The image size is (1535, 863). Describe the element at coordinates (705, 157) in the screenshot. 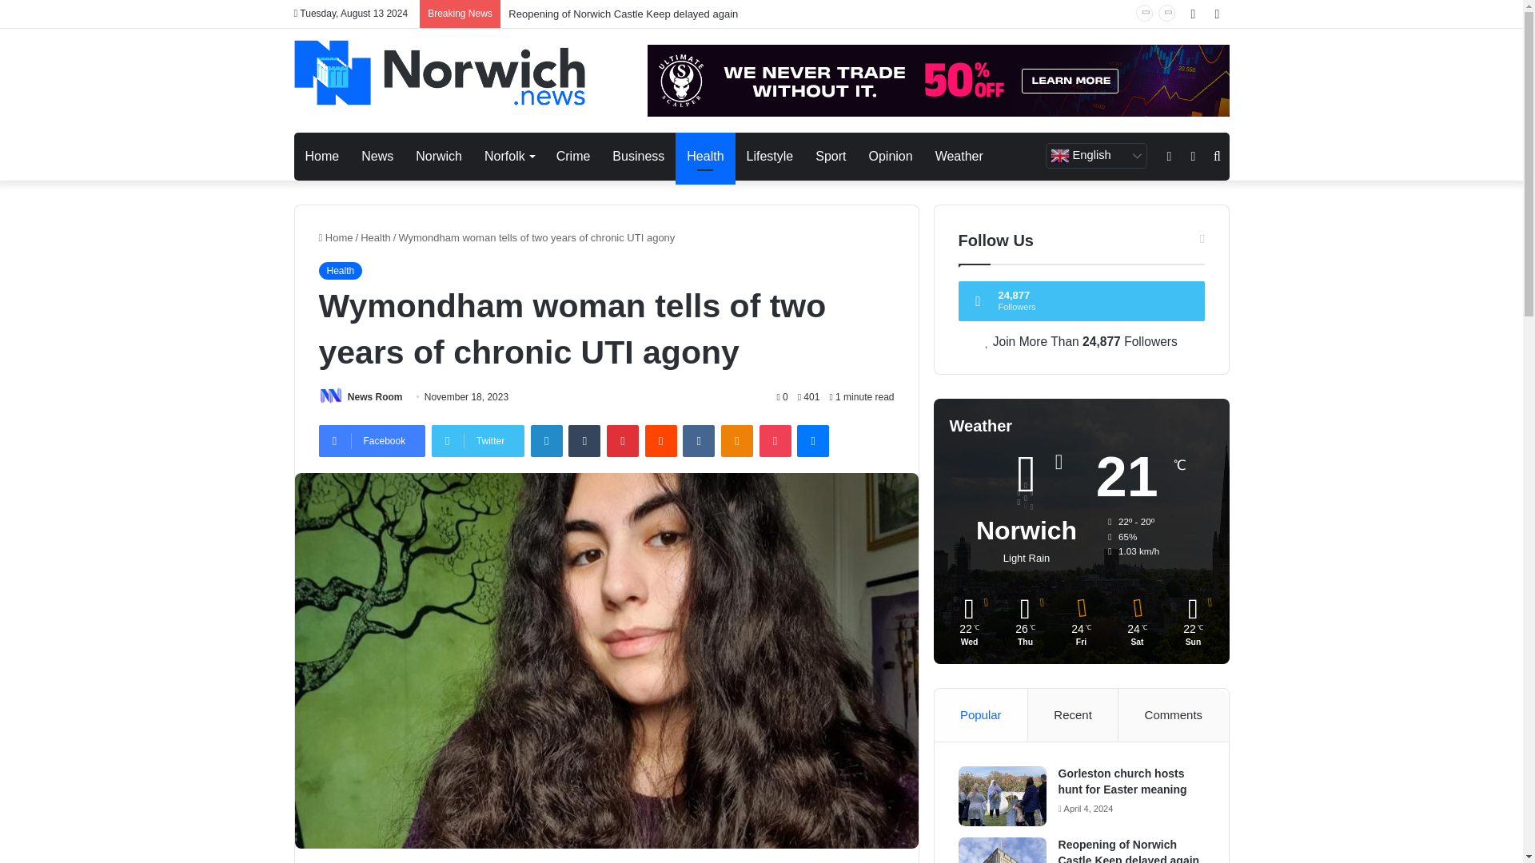

I see `Health` at that location.